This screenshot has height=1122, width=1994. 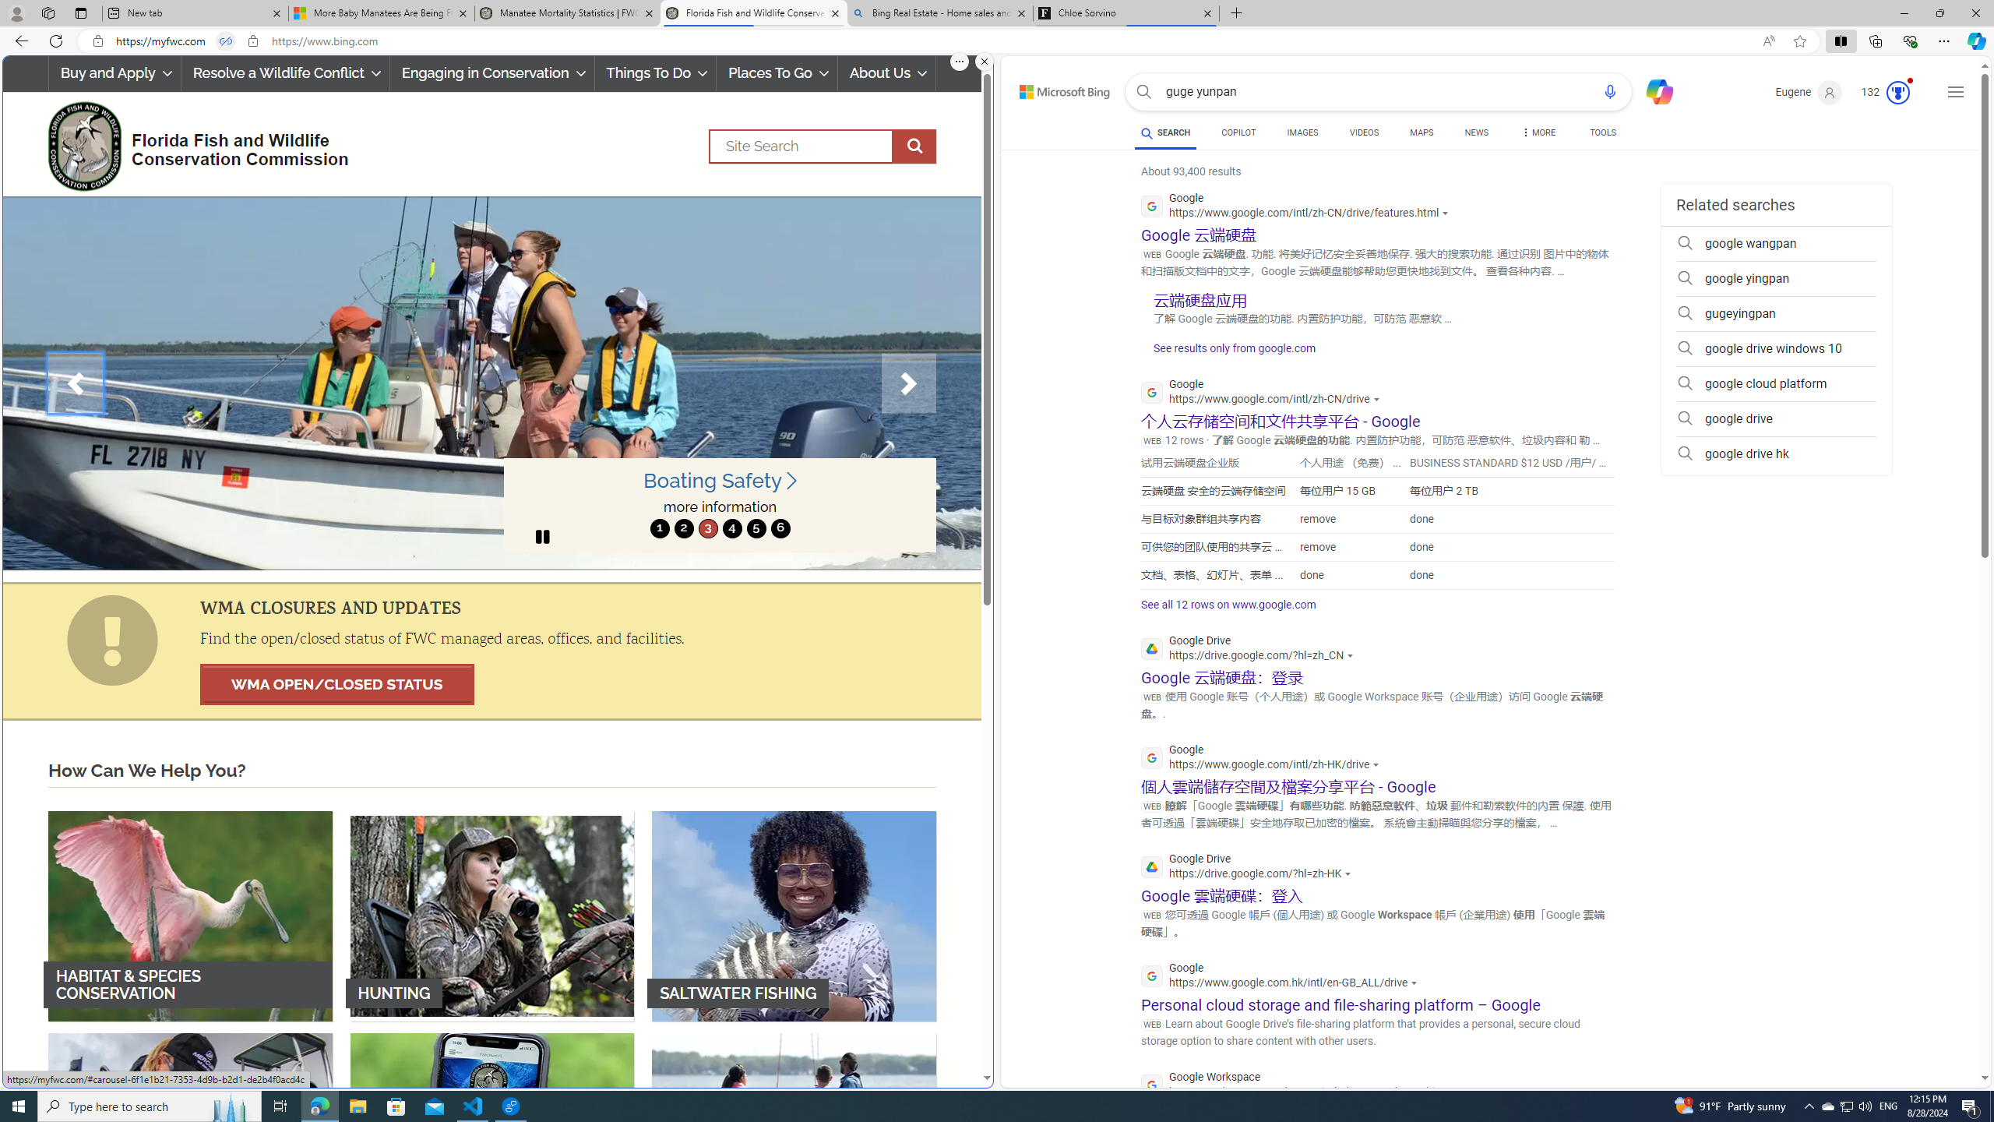 I want to click on move to slide 1, so click(x=660, y=528).